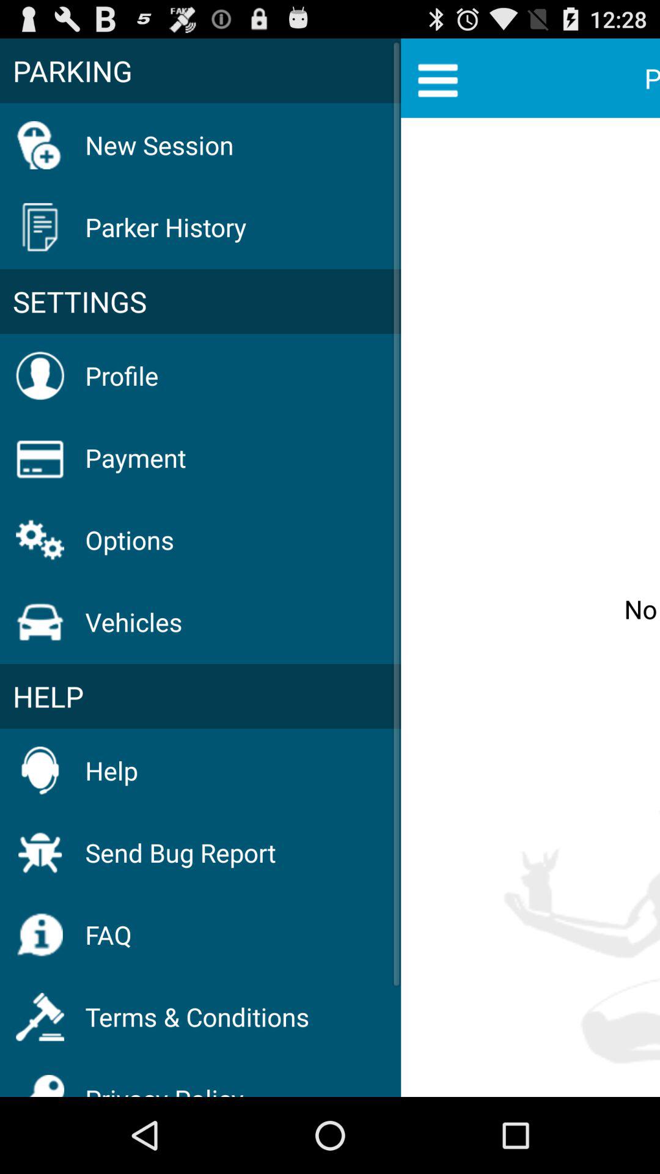 This screenshot has height=1174, width=660. I want to click on scroll until the send bug report icon, so click(180, 852).